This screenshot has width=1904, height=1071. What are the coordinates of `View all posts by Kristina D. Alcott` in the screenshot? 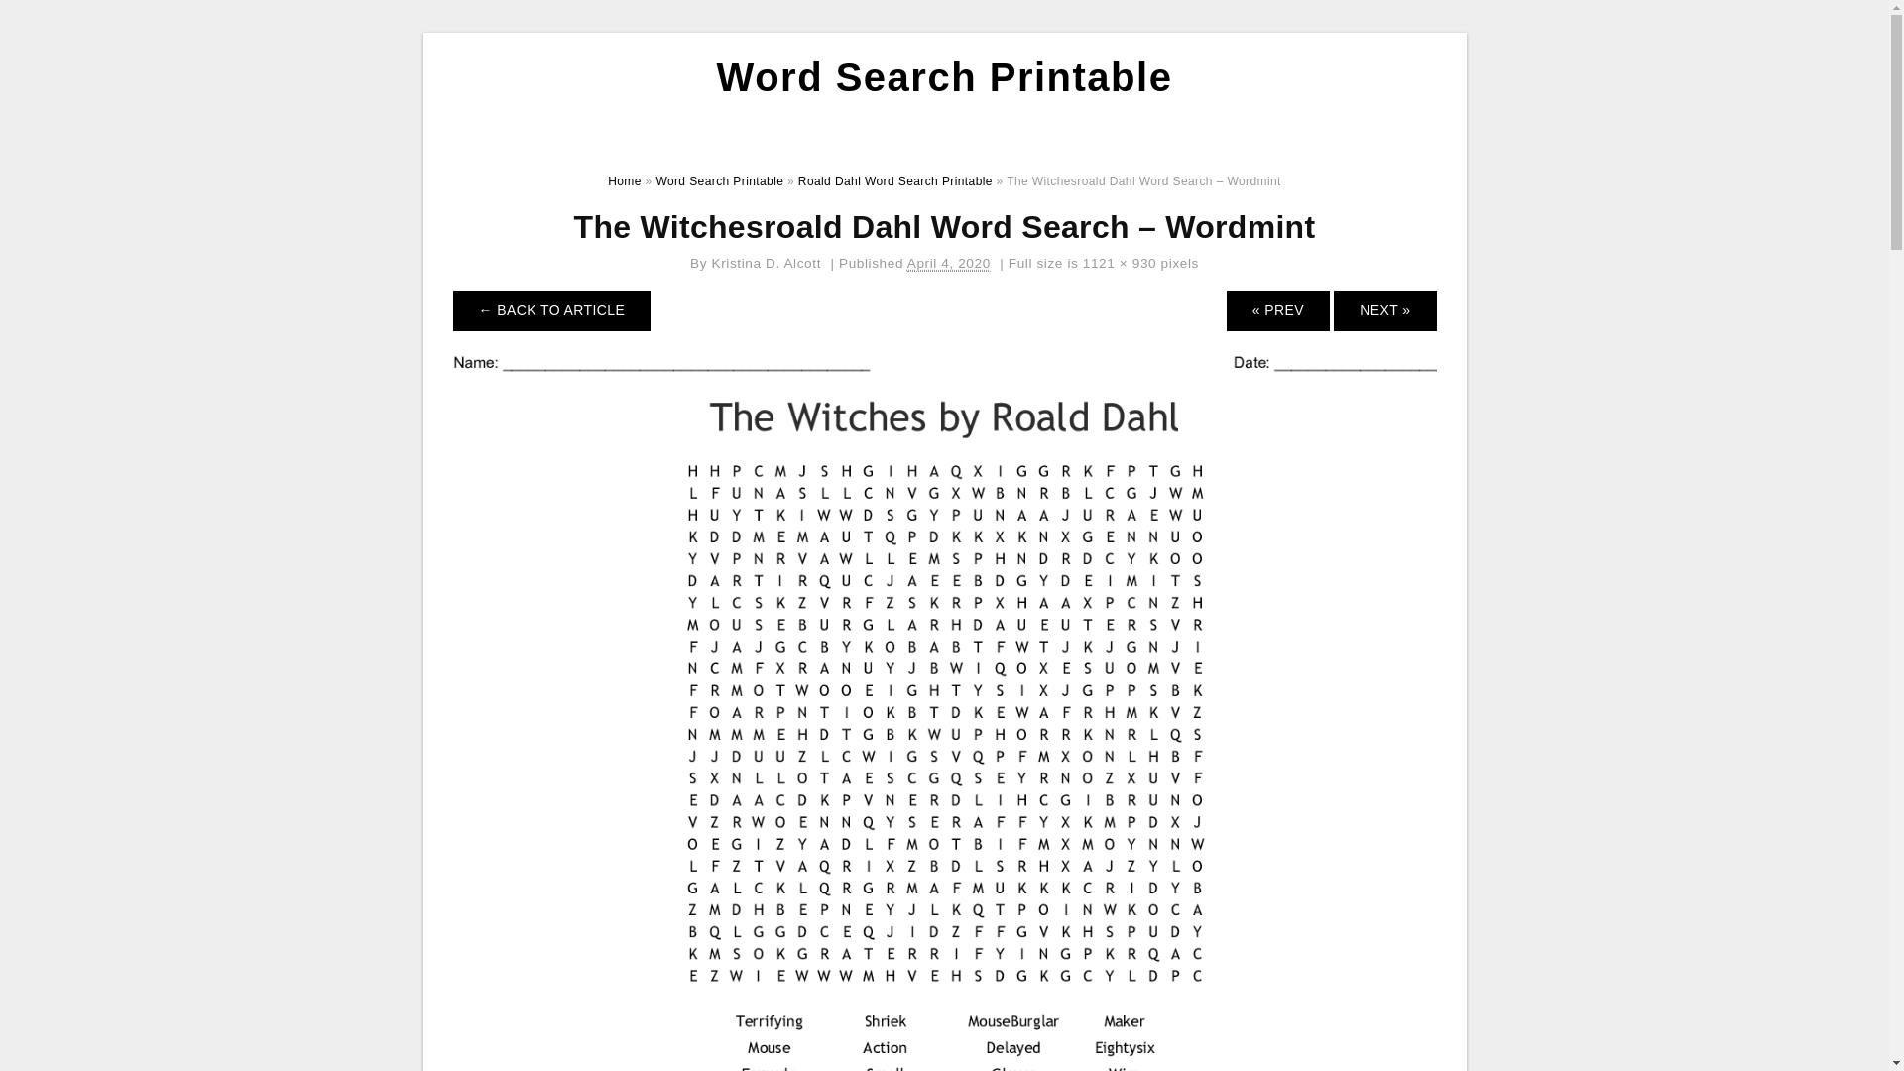 It's located at (768, 264).